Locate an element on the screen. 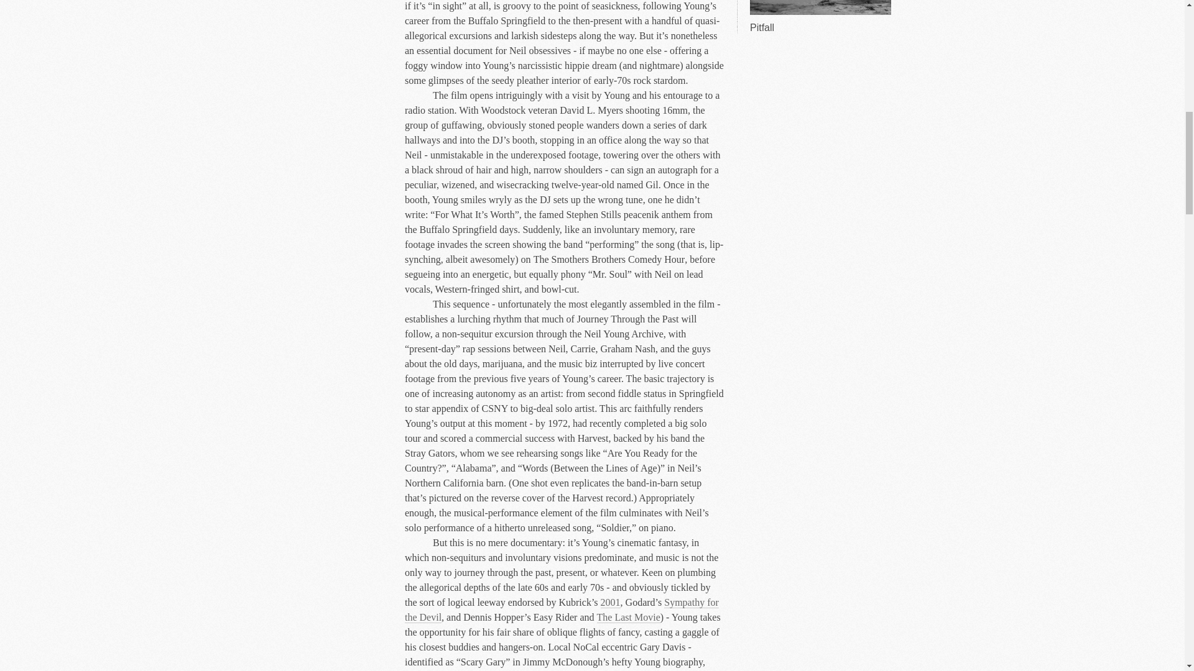 This screenshot has height=671, width=1194. Pitfall is located at coordinates (820, 17).